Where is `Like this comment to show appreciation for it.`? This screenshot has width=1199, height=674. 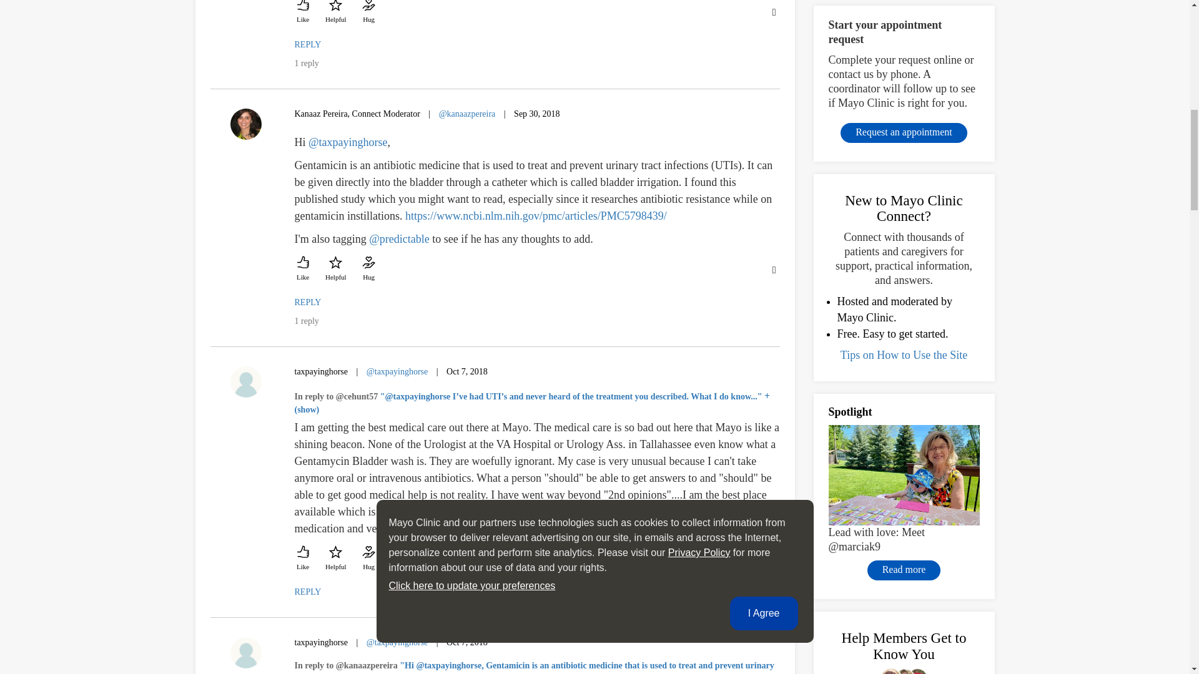
Like this comment to show appreciation for it. is located at coordinates (303, 13).